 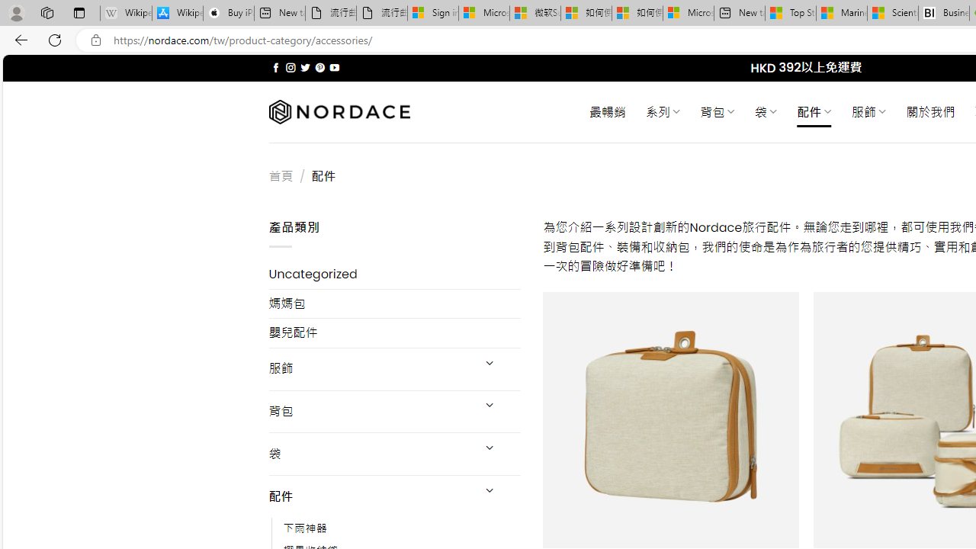 What do you see at coordinates (305, 67) in the screenshot?
I see `Follow on Twitter` at bounding box center [305, 67].